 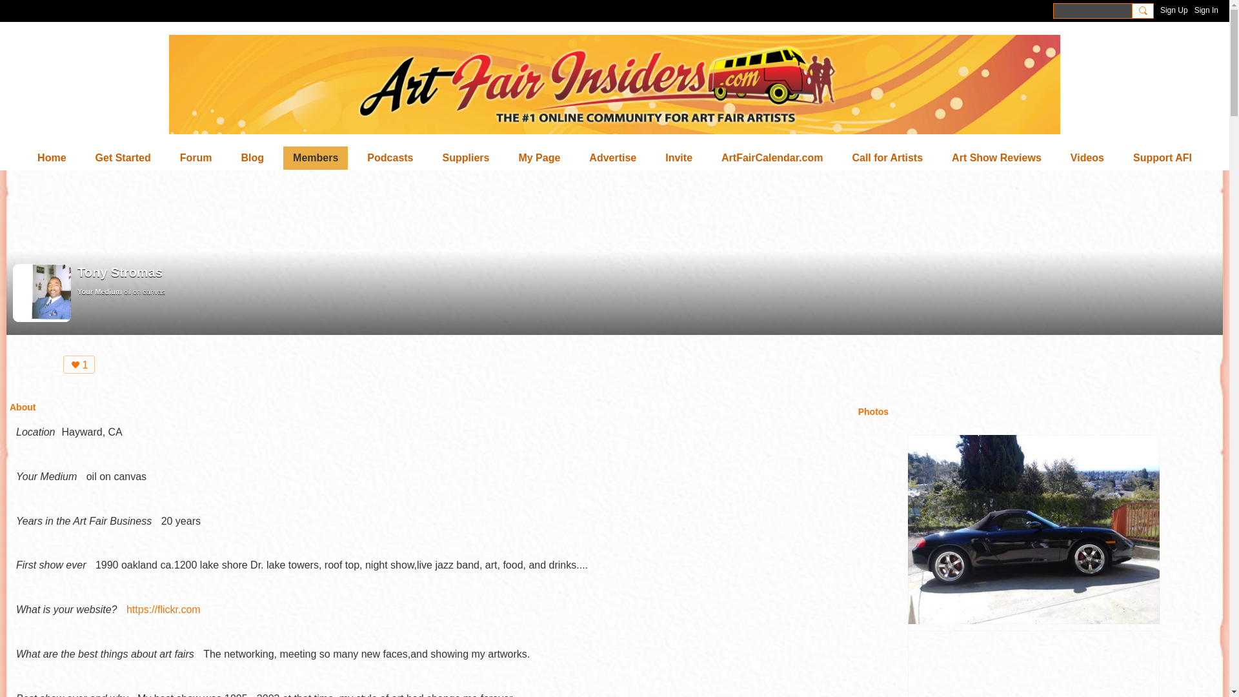 What do you see at coordinates (996, 157) in the screenshot?
I see `Art Show Reviews` at bounding box center [996, 157].